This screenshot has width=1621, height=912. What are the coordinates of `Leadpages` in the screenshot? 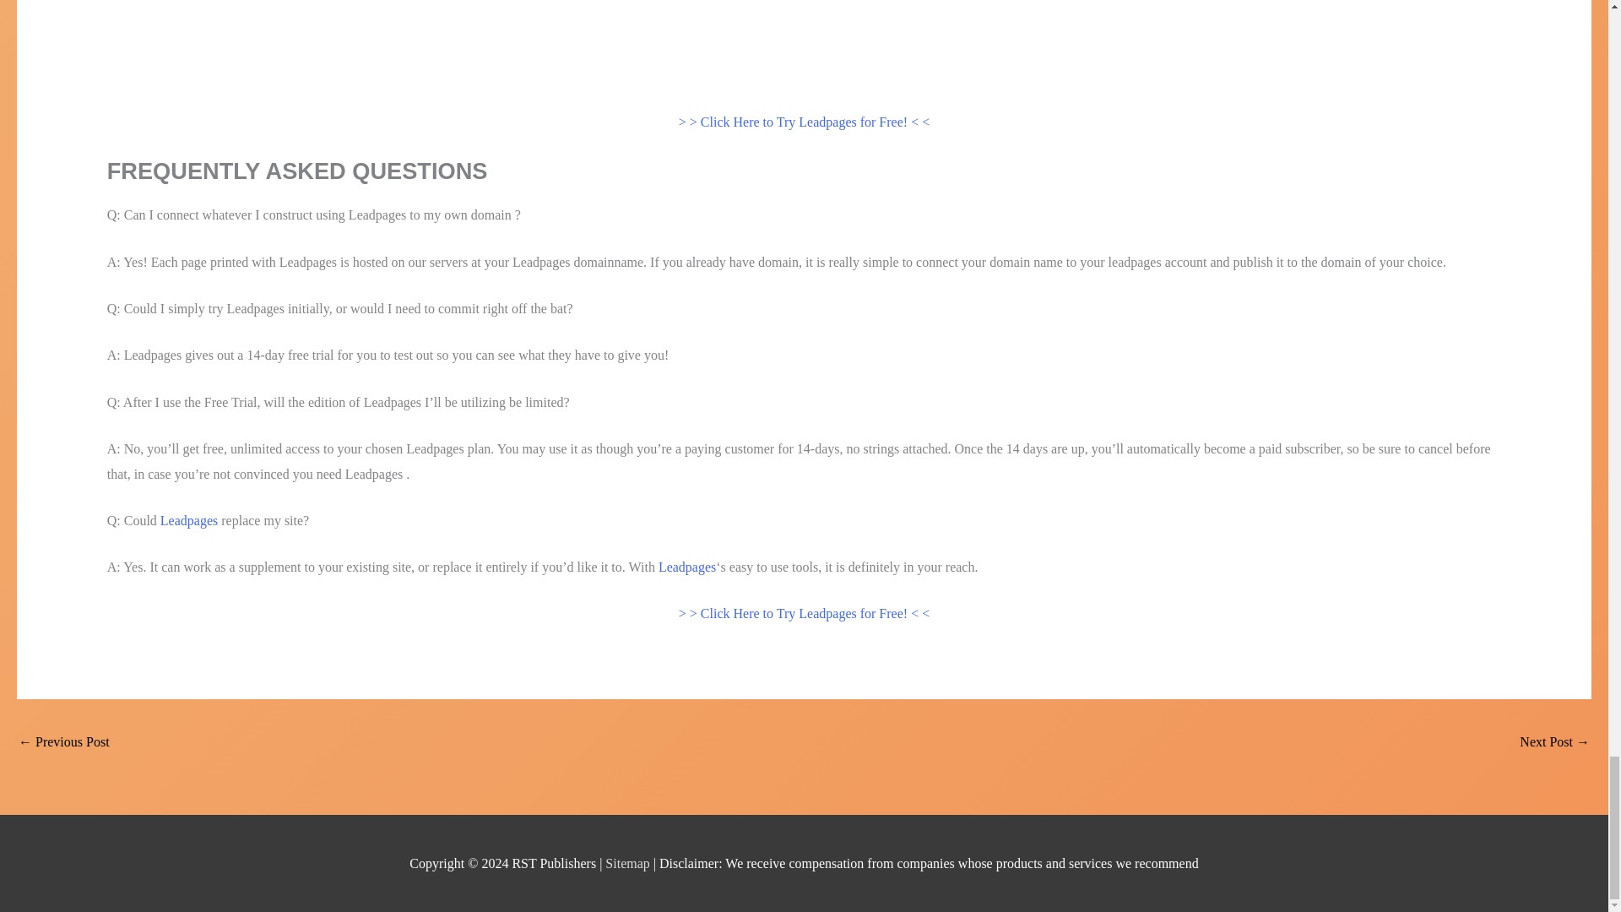 It's located at (687, 567).